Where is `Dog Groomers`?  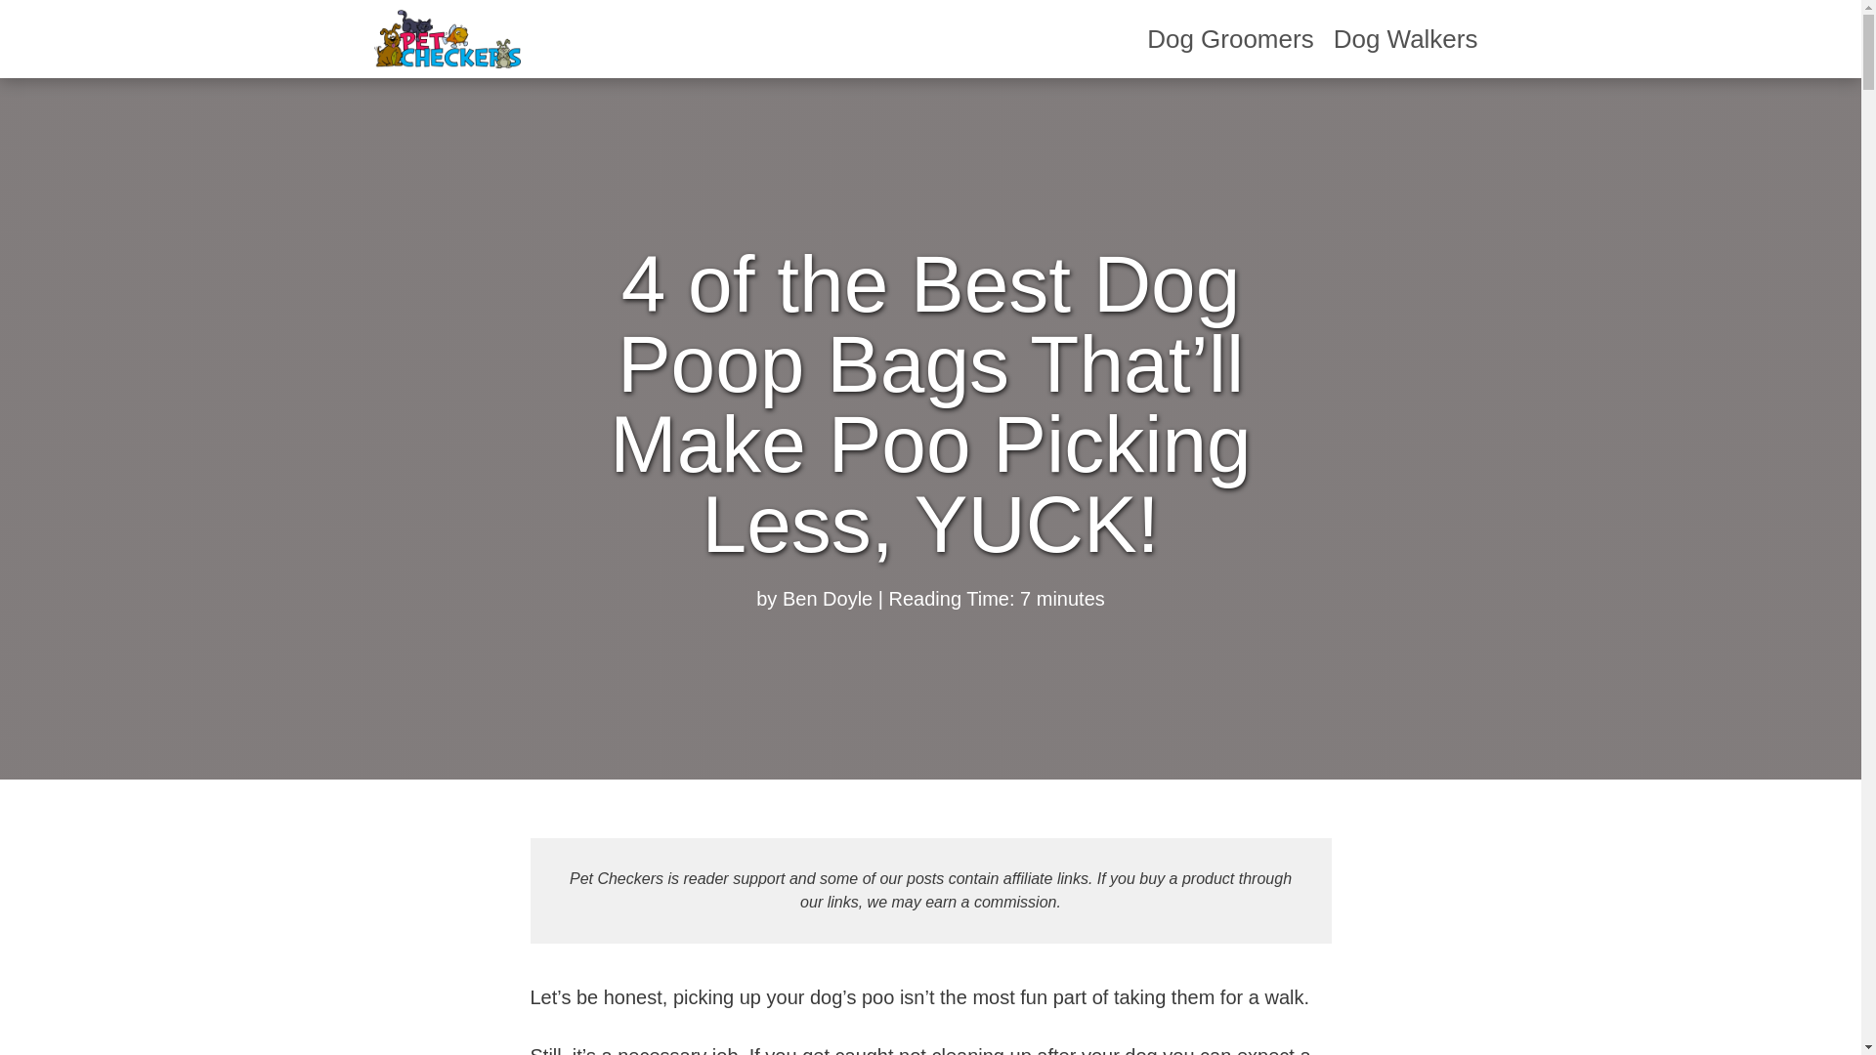 Dog Groomers is located at coordinates (1230, 39).